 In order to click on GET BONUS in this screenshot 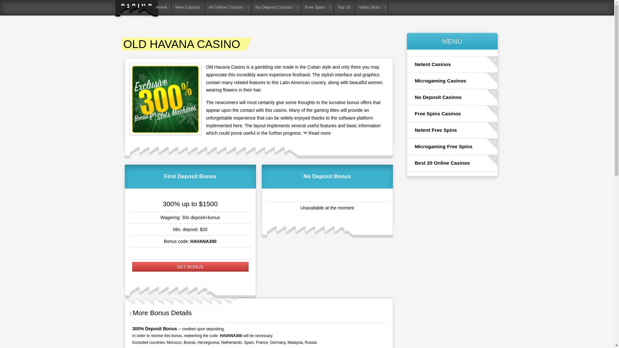, I will do `click(190, 267)`.